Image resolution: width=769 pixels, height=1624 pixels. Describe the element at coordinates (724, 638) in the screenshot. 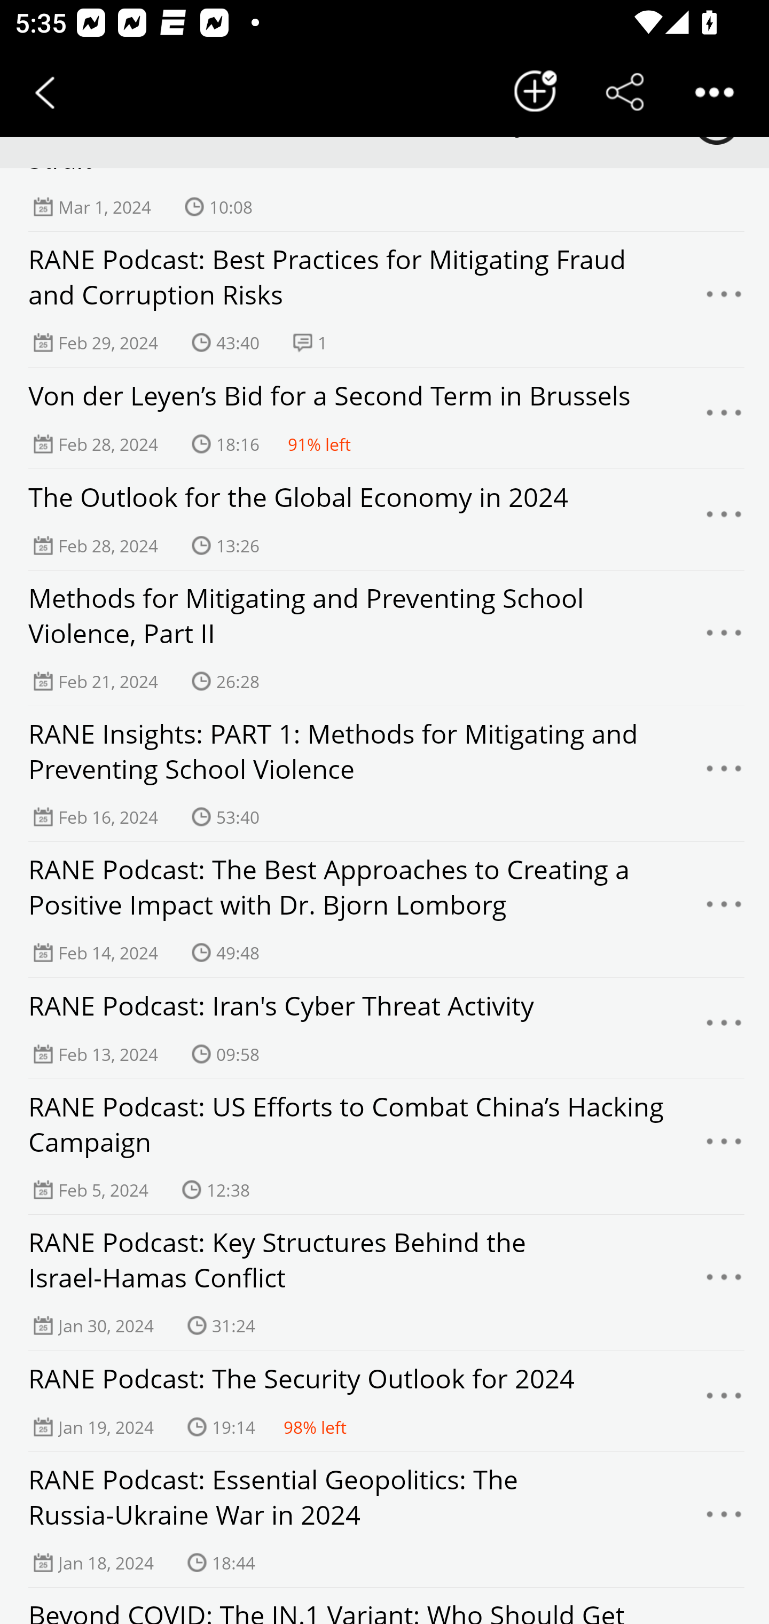

I see `Menu` at that location.